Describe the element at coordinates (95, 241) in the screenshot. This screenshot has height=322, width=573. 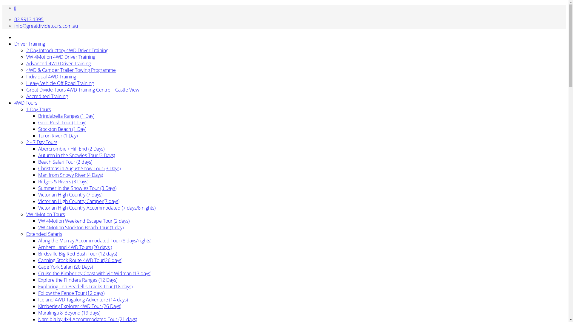
I see `Along the Murray Accommodated Tour (8 days/nights)` at that location.